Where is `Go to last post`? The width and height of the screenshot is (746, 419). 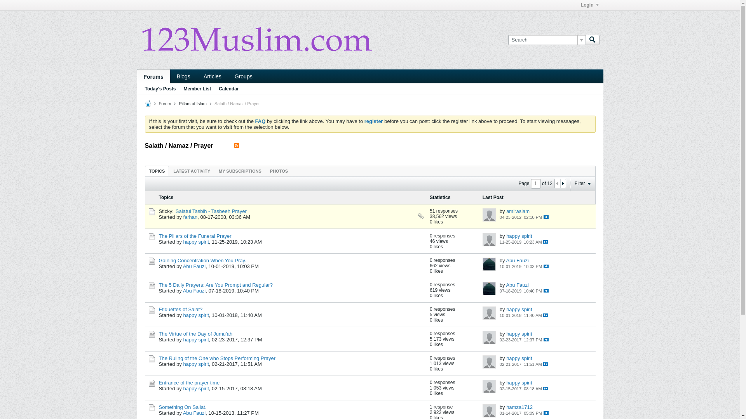 Go to last post is located at coordinates (546, 266).